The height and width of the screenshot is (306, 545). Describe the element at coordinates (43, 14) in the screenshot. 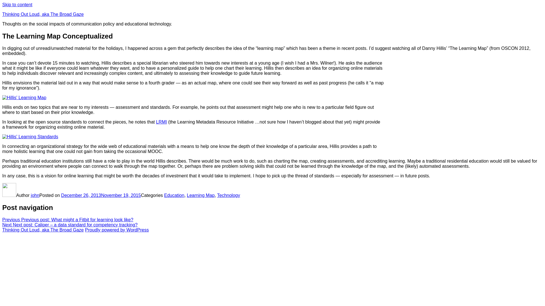

I see `Thinking Out Loud, aka The Broad Gaze` at that location.